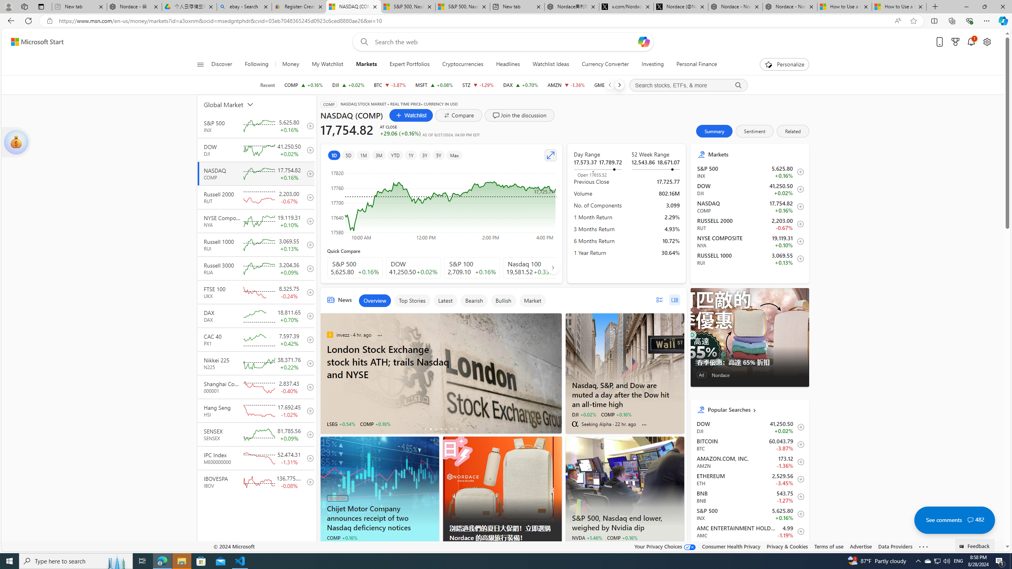 The height and width of the screenshot is (569, 1012). I want to click on LSEG +0.54%, so click(341, 424).